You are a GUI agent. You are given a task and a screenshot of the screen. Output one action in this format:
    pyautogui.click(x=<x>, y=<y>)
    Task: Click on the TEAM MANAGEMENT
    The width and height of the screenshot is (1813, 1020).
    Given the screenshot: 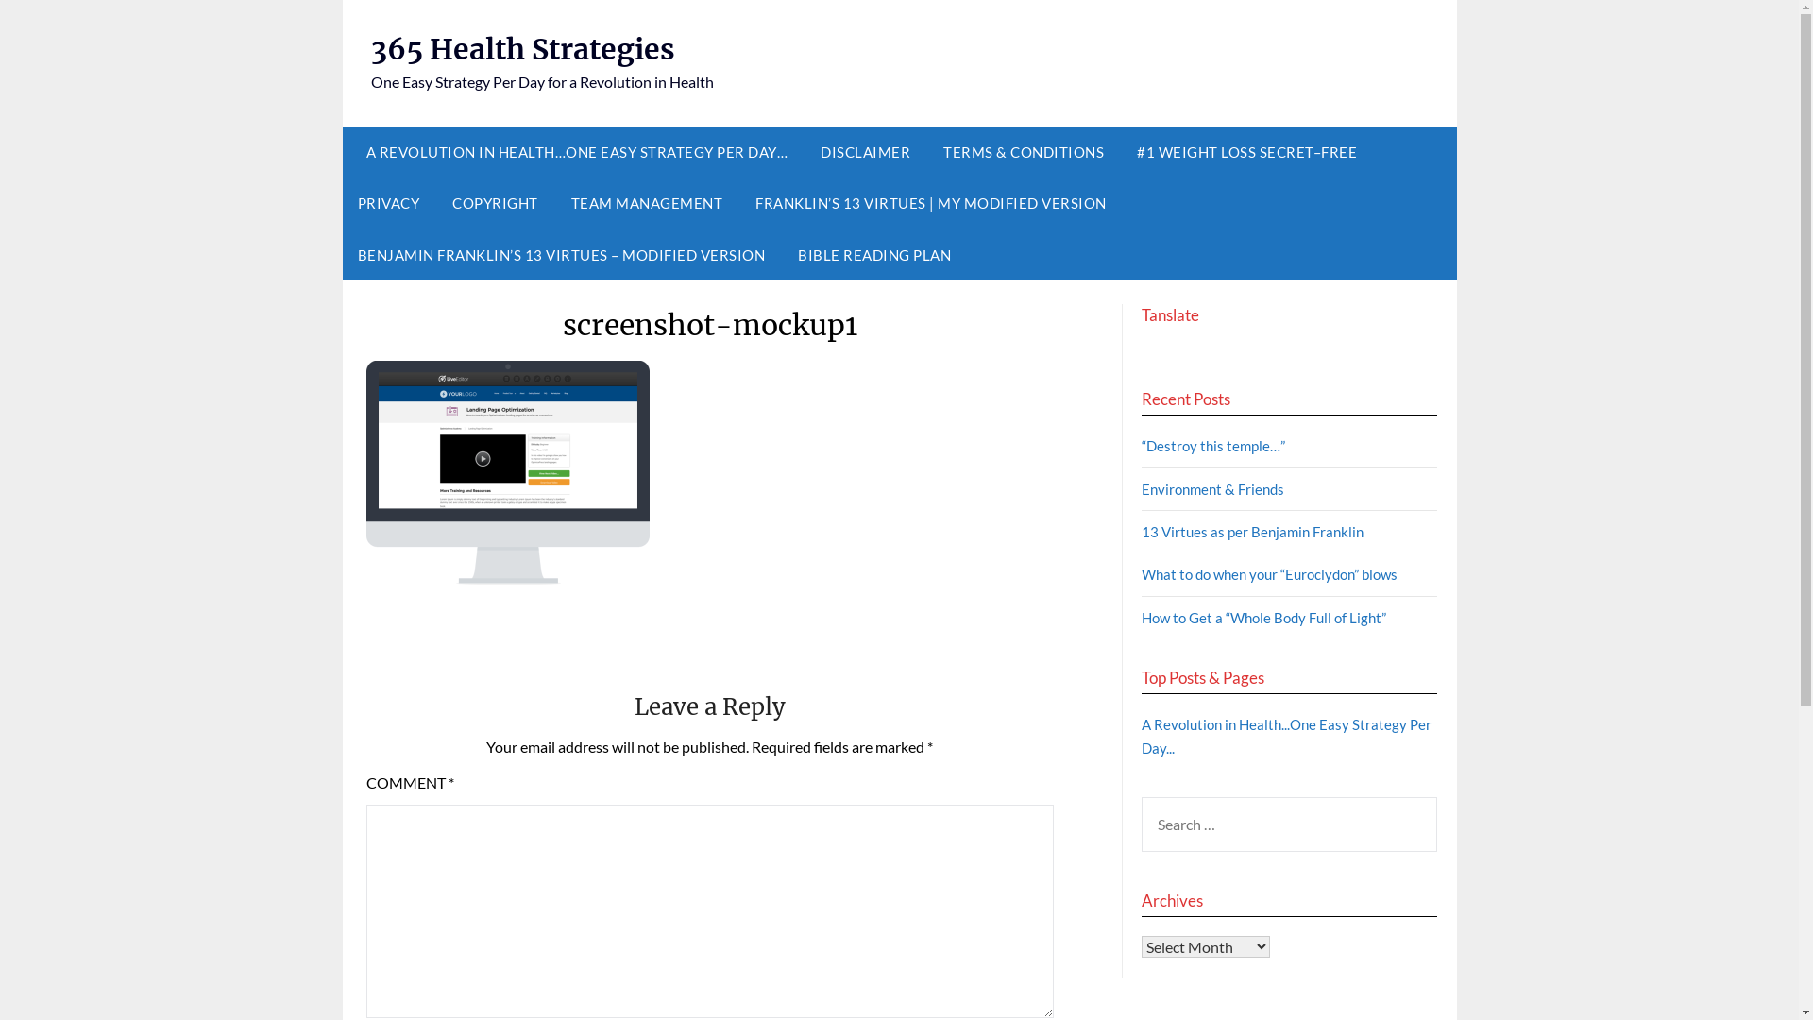 What is the action you would take?
    pyautogui.click(x=646, y=203)
    